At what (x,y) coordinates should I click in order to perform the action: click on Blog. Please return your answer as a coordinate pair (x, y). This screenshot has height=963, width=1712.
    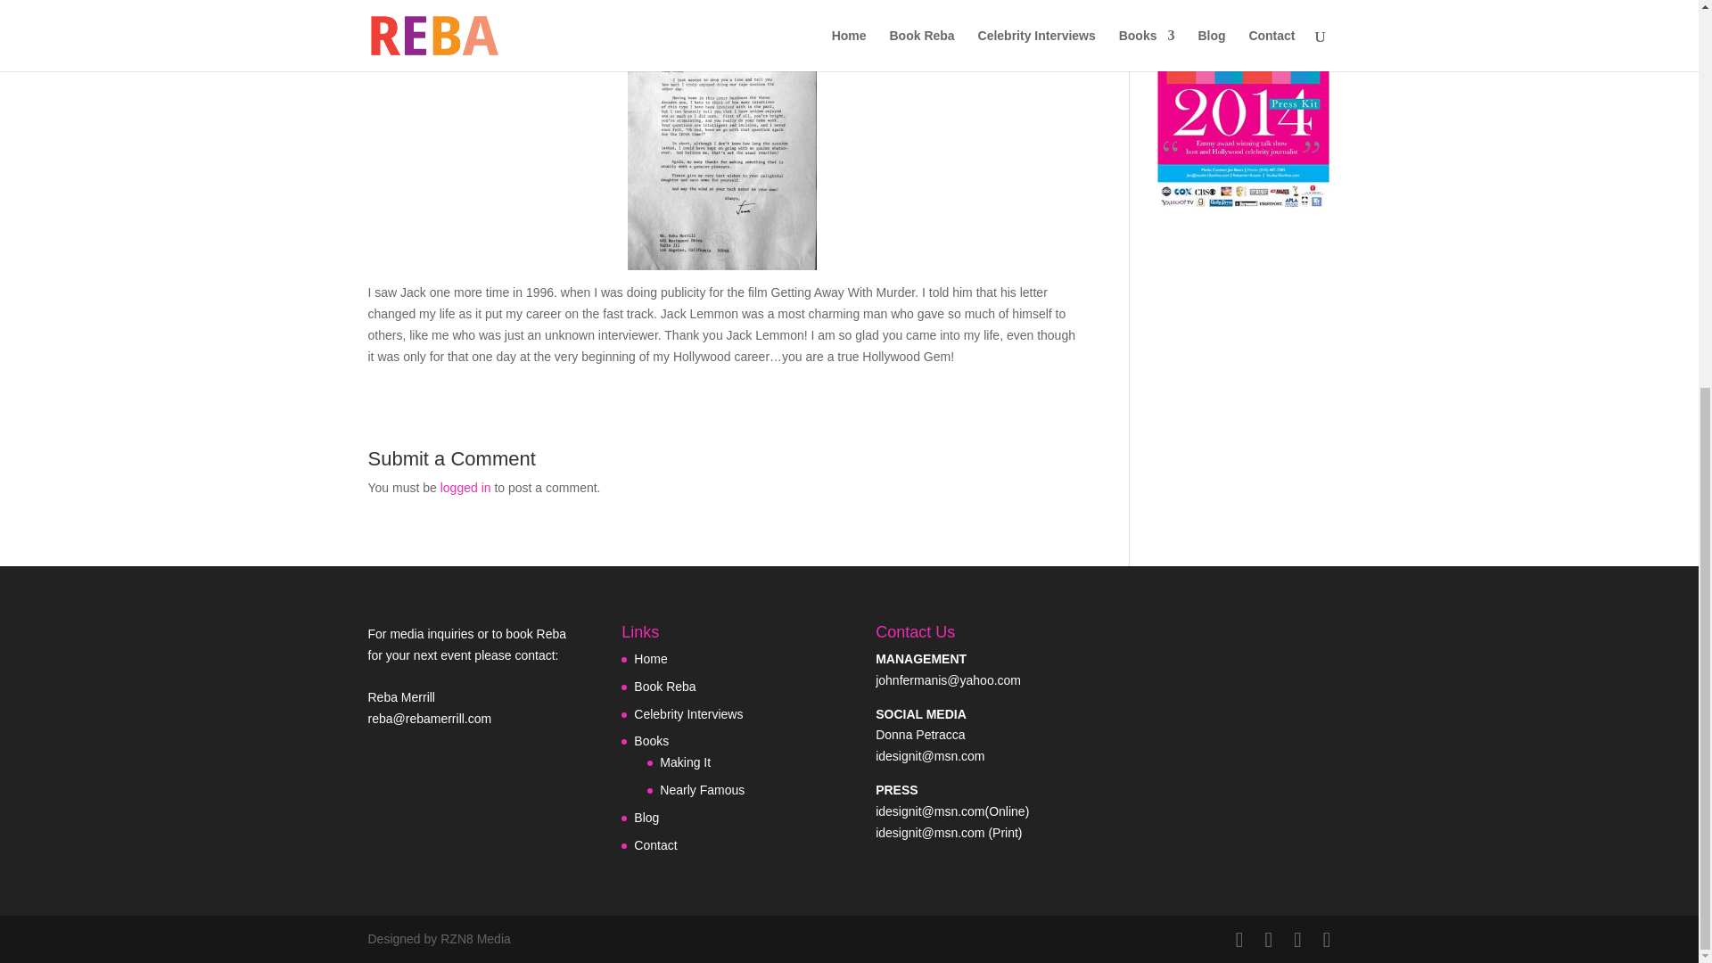
    Looking at the image, I should click on (646, 817).